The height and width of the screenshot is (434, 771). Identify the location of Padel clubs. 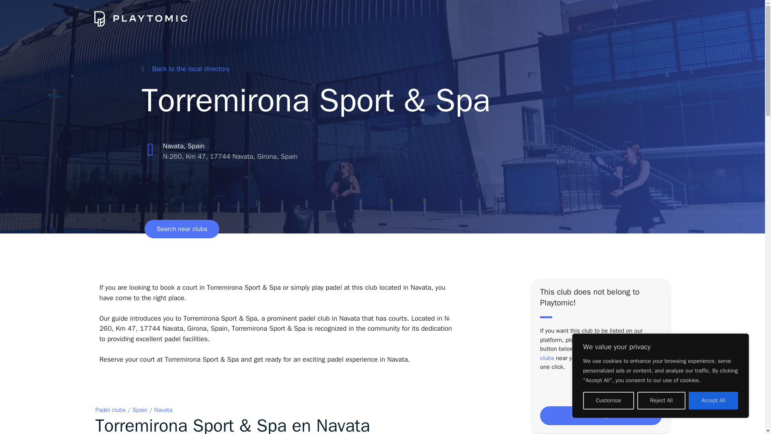
(110, 410).